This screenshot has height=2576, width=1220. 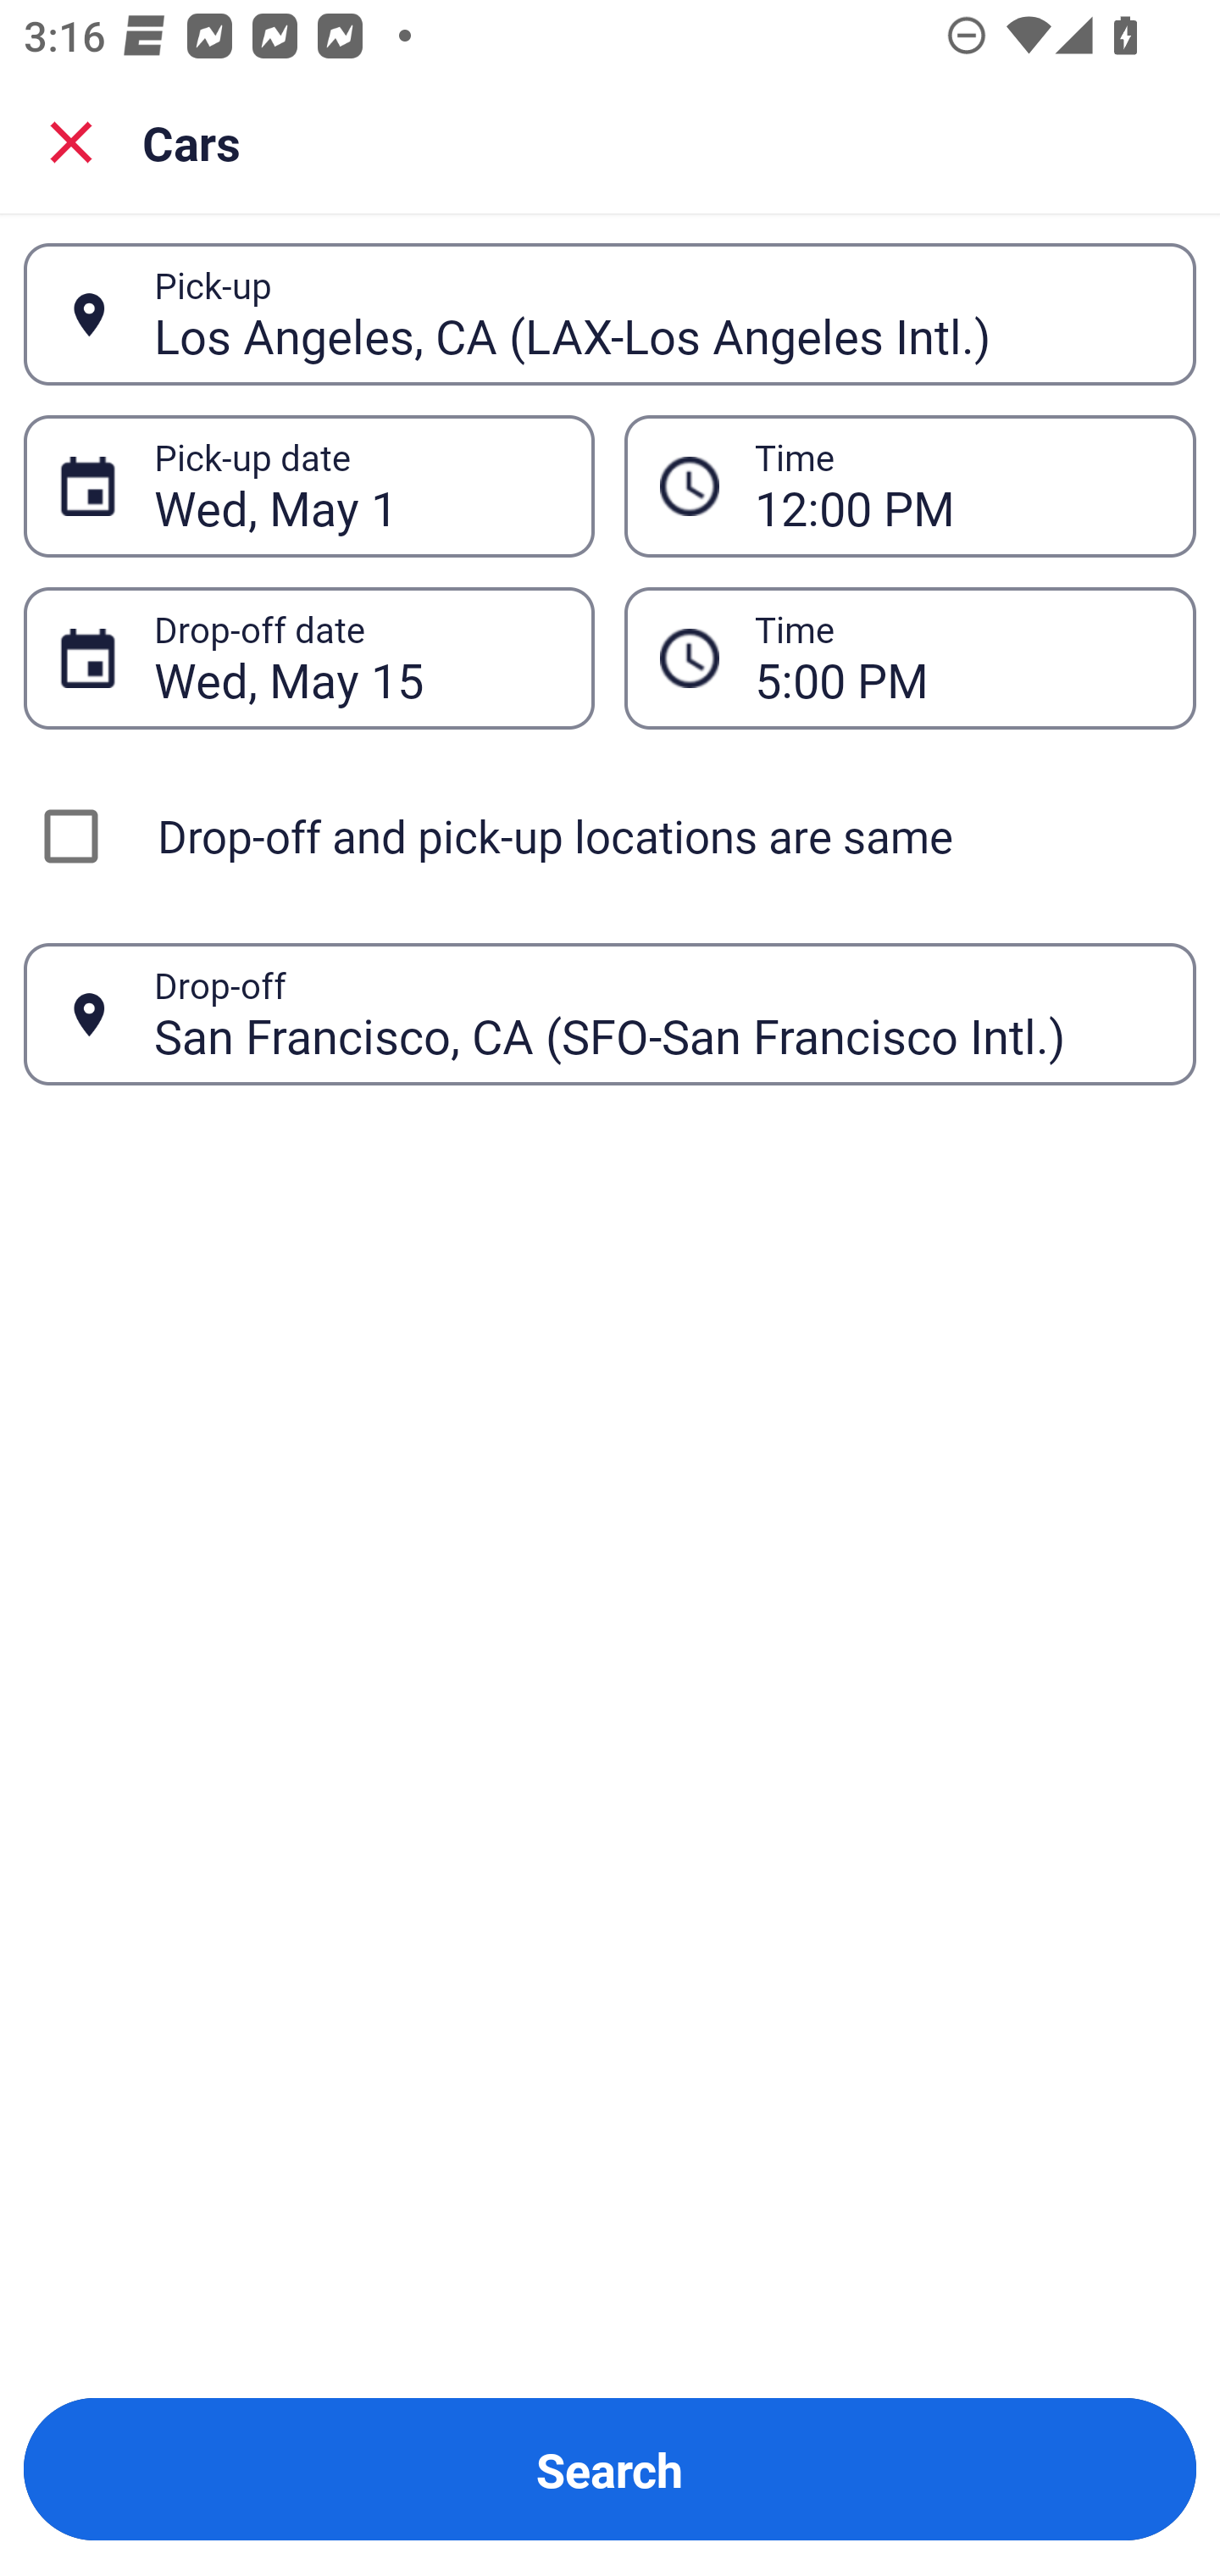 I want to click on Los Angeles, CA (LAX-Los Angeles Intl.) Pick-up, so click(x=610, y=314).